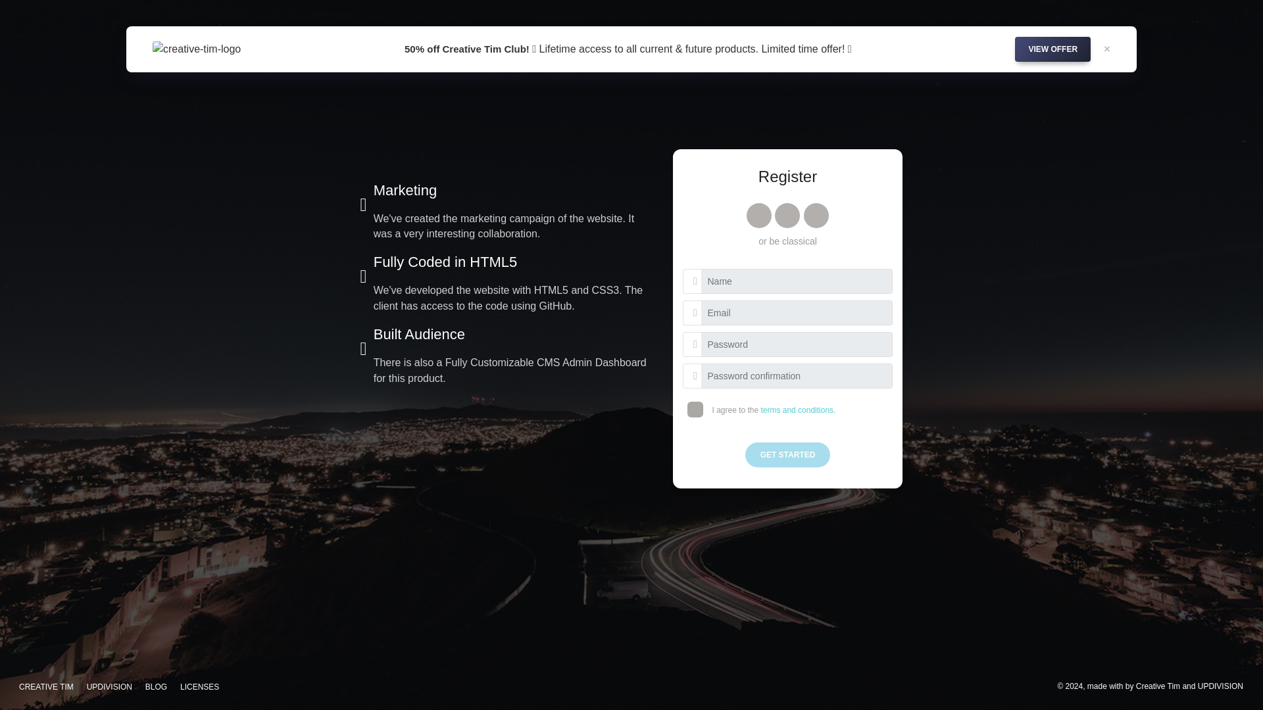 The width and height of the screenshot is (1263, 710). I want to click on Register, so click(910, 36).